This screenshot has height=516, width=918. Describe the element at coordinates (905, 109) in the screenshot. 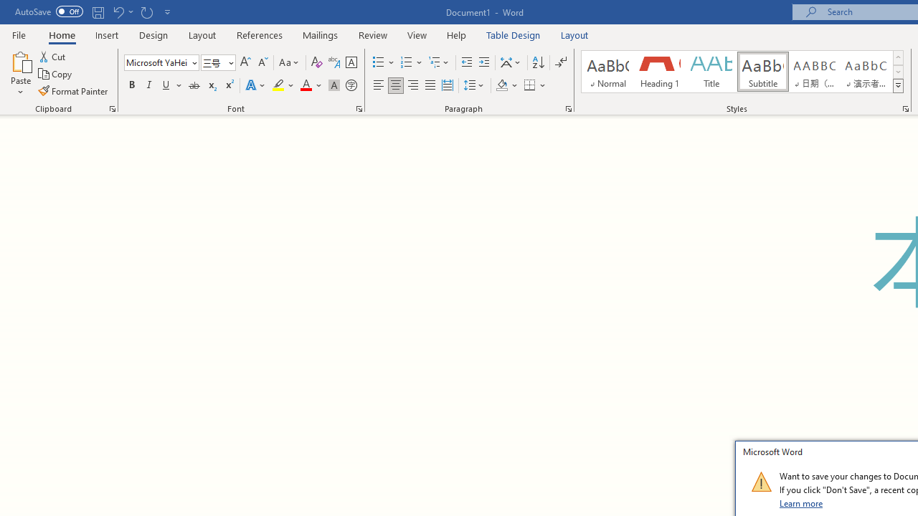

I see `Styles...` at that location.